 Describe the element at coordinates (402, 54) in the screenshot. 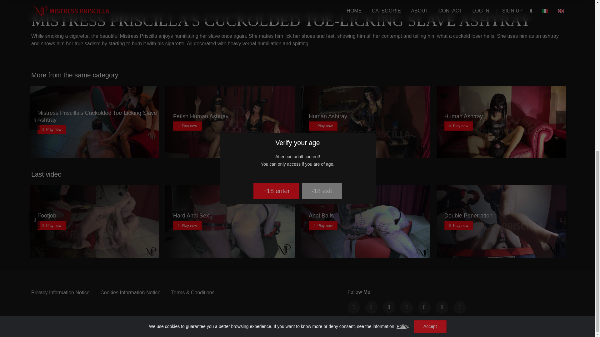

I see `Policy` at that location.